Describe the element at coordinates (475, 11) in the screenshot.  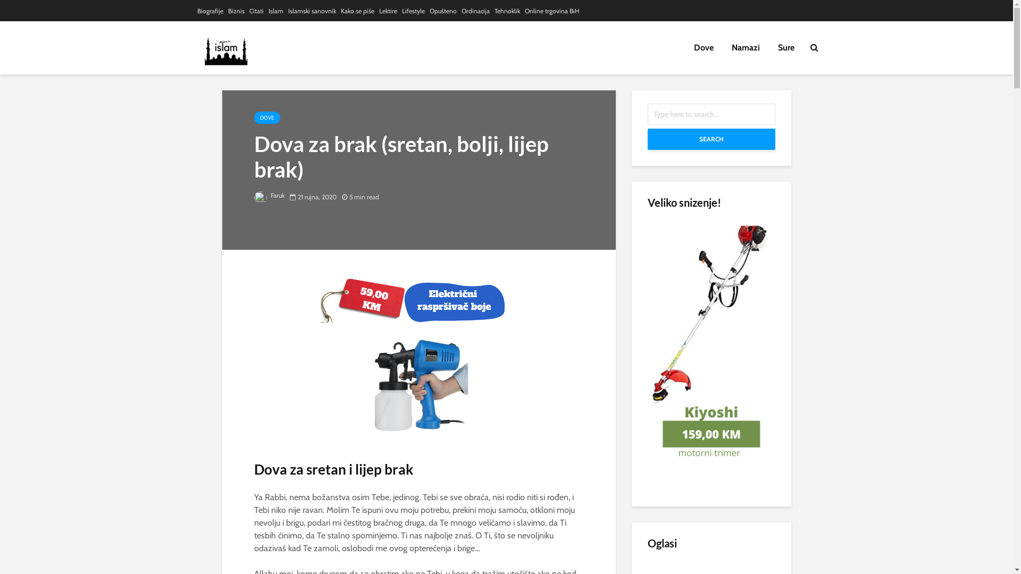
I see `Ordinacija` at that location.